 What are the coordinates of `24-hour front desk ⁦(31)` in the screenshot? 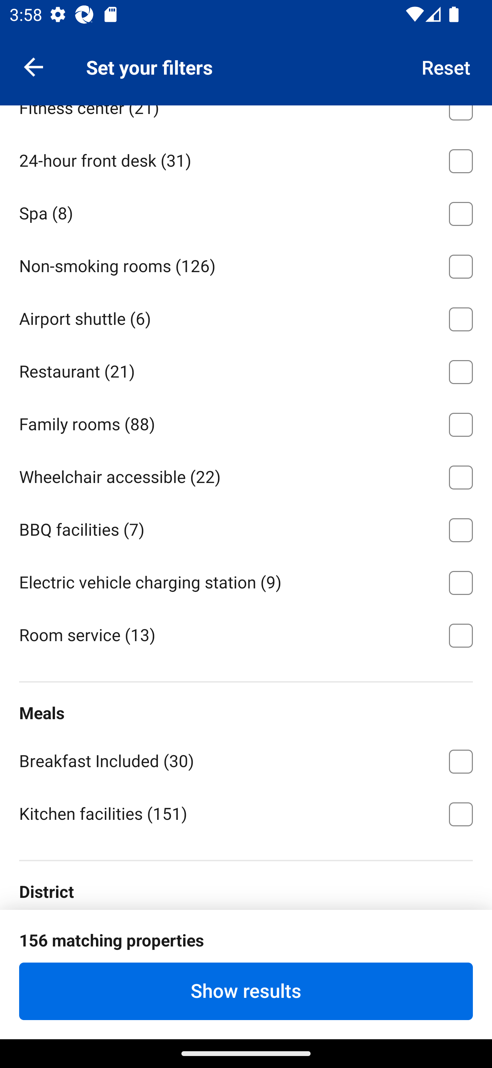 It's located at (246, 158).